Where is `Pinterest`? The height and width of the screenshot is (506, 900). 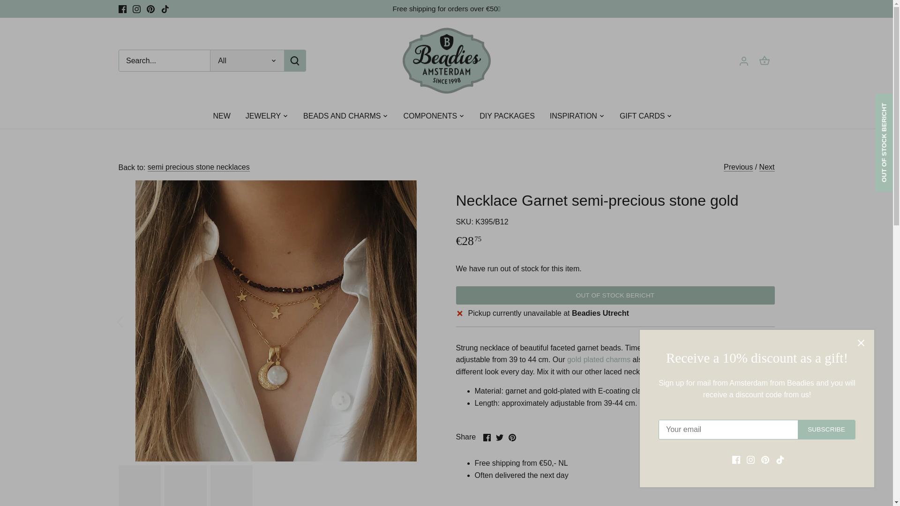
Pinterest is located at coordinates (150, 9).